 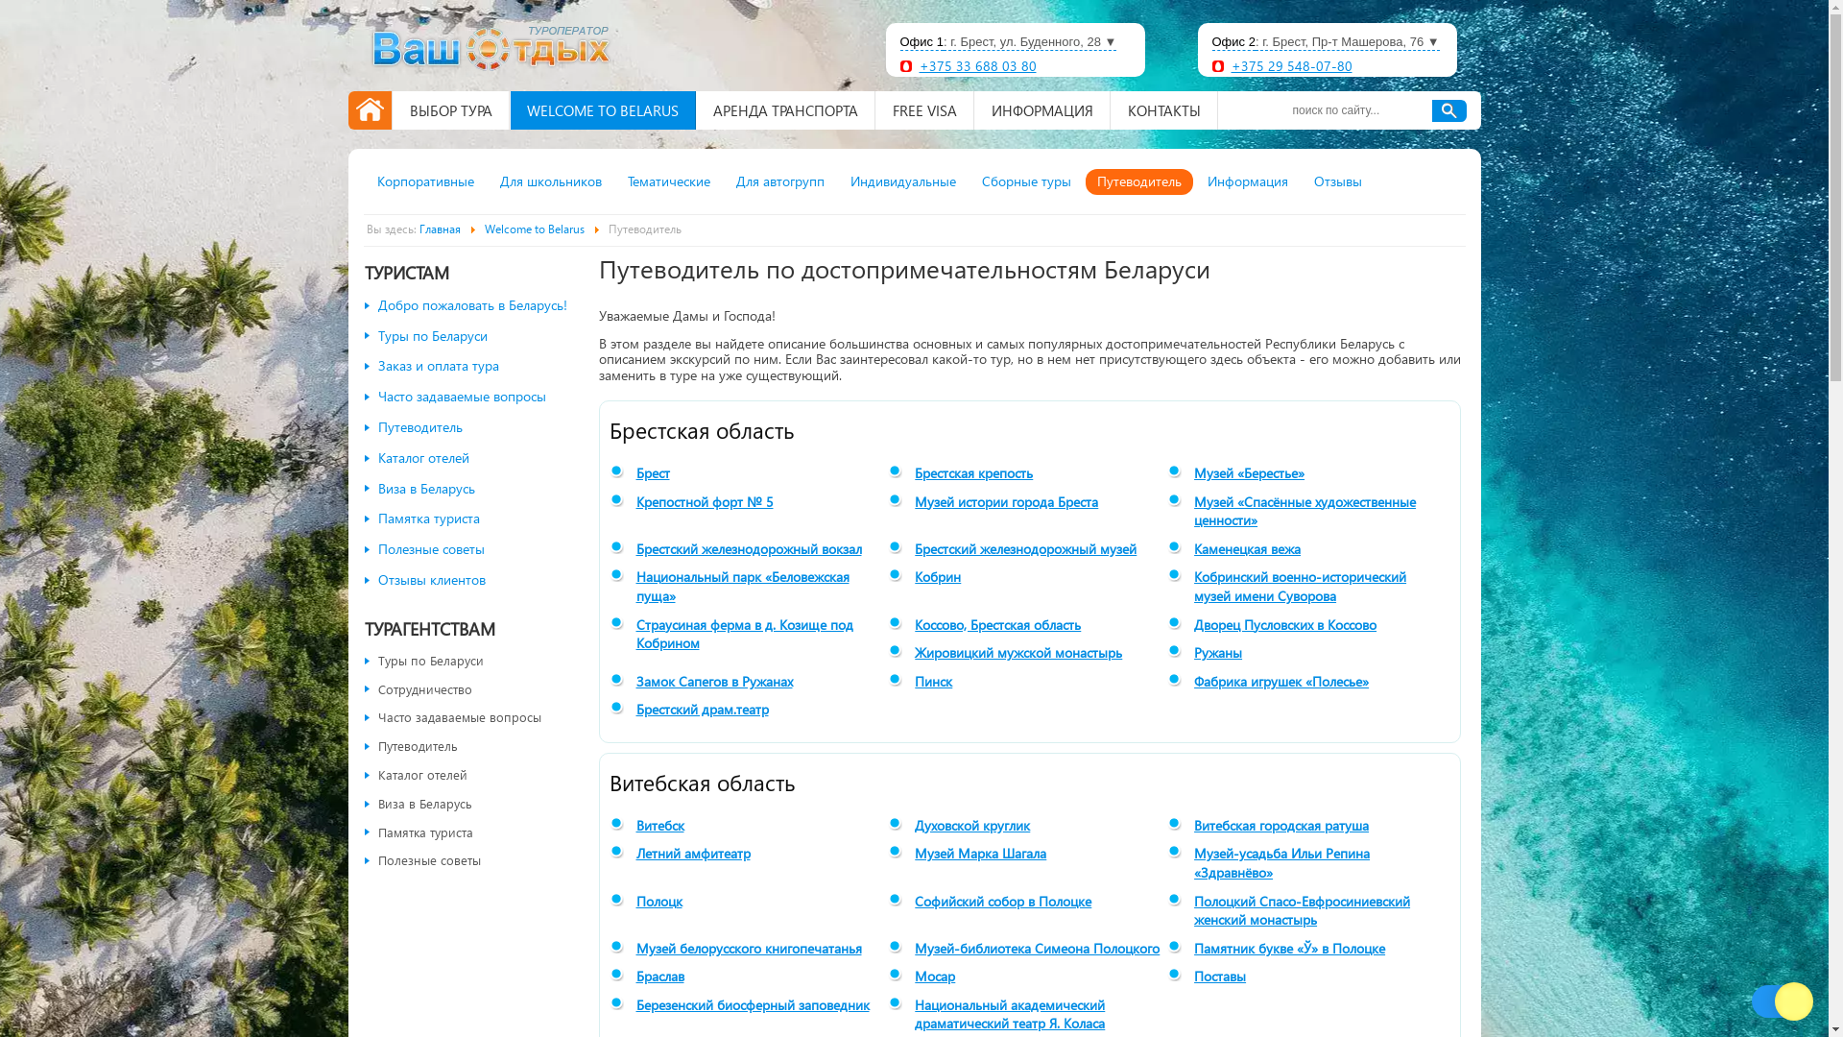 What do you see at coordinates (978, 65) in the screenshot?
I see `+375 33 688 03 80` at bounding box center [978, 65].